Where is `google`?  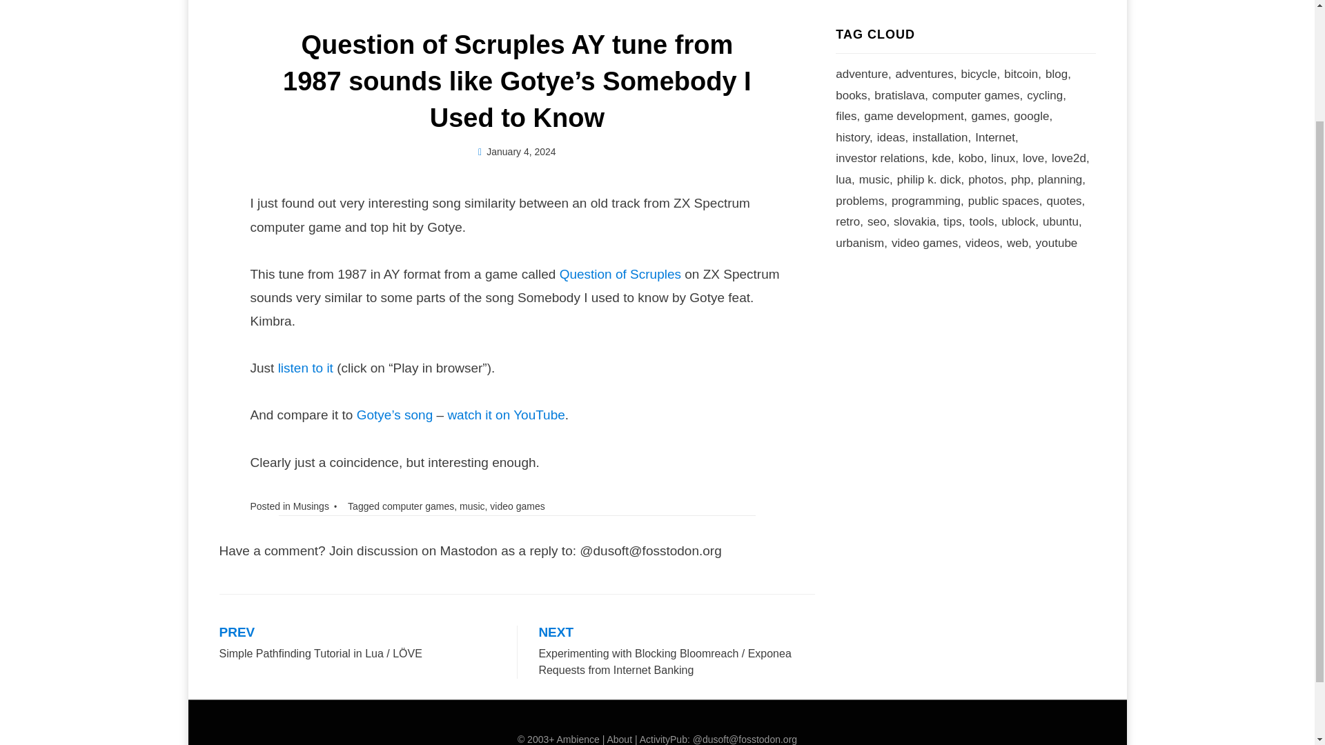 google is located at coordinates (1034, 117).